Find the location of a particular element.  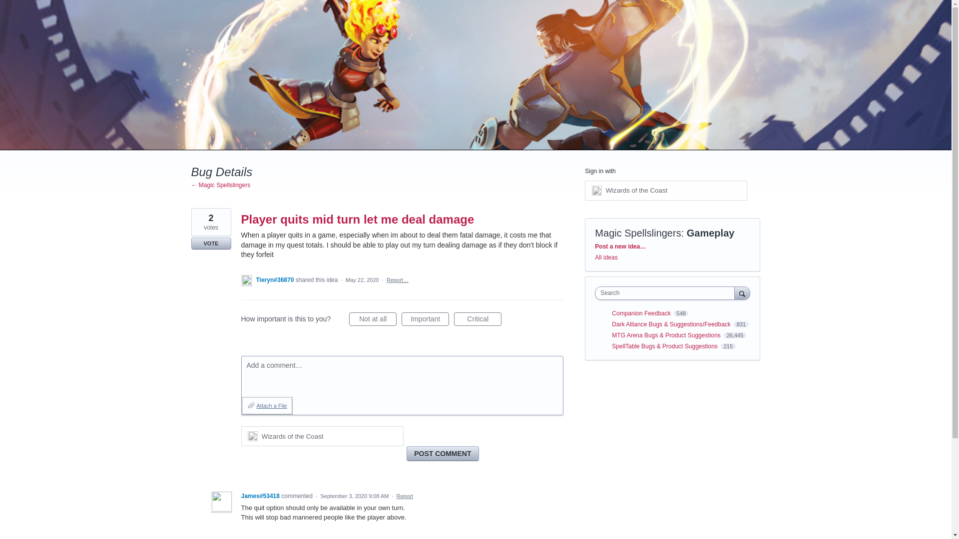

Wizards of the Coast sign in is located at coordinates (666, 190).